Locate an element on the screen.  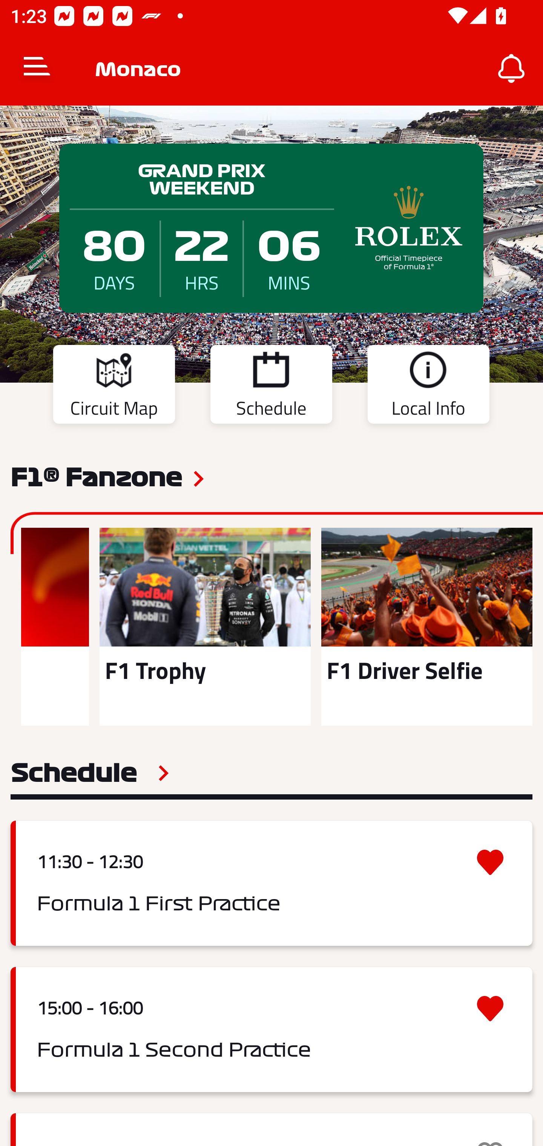
Schedule is located at coordinates (90, 773).